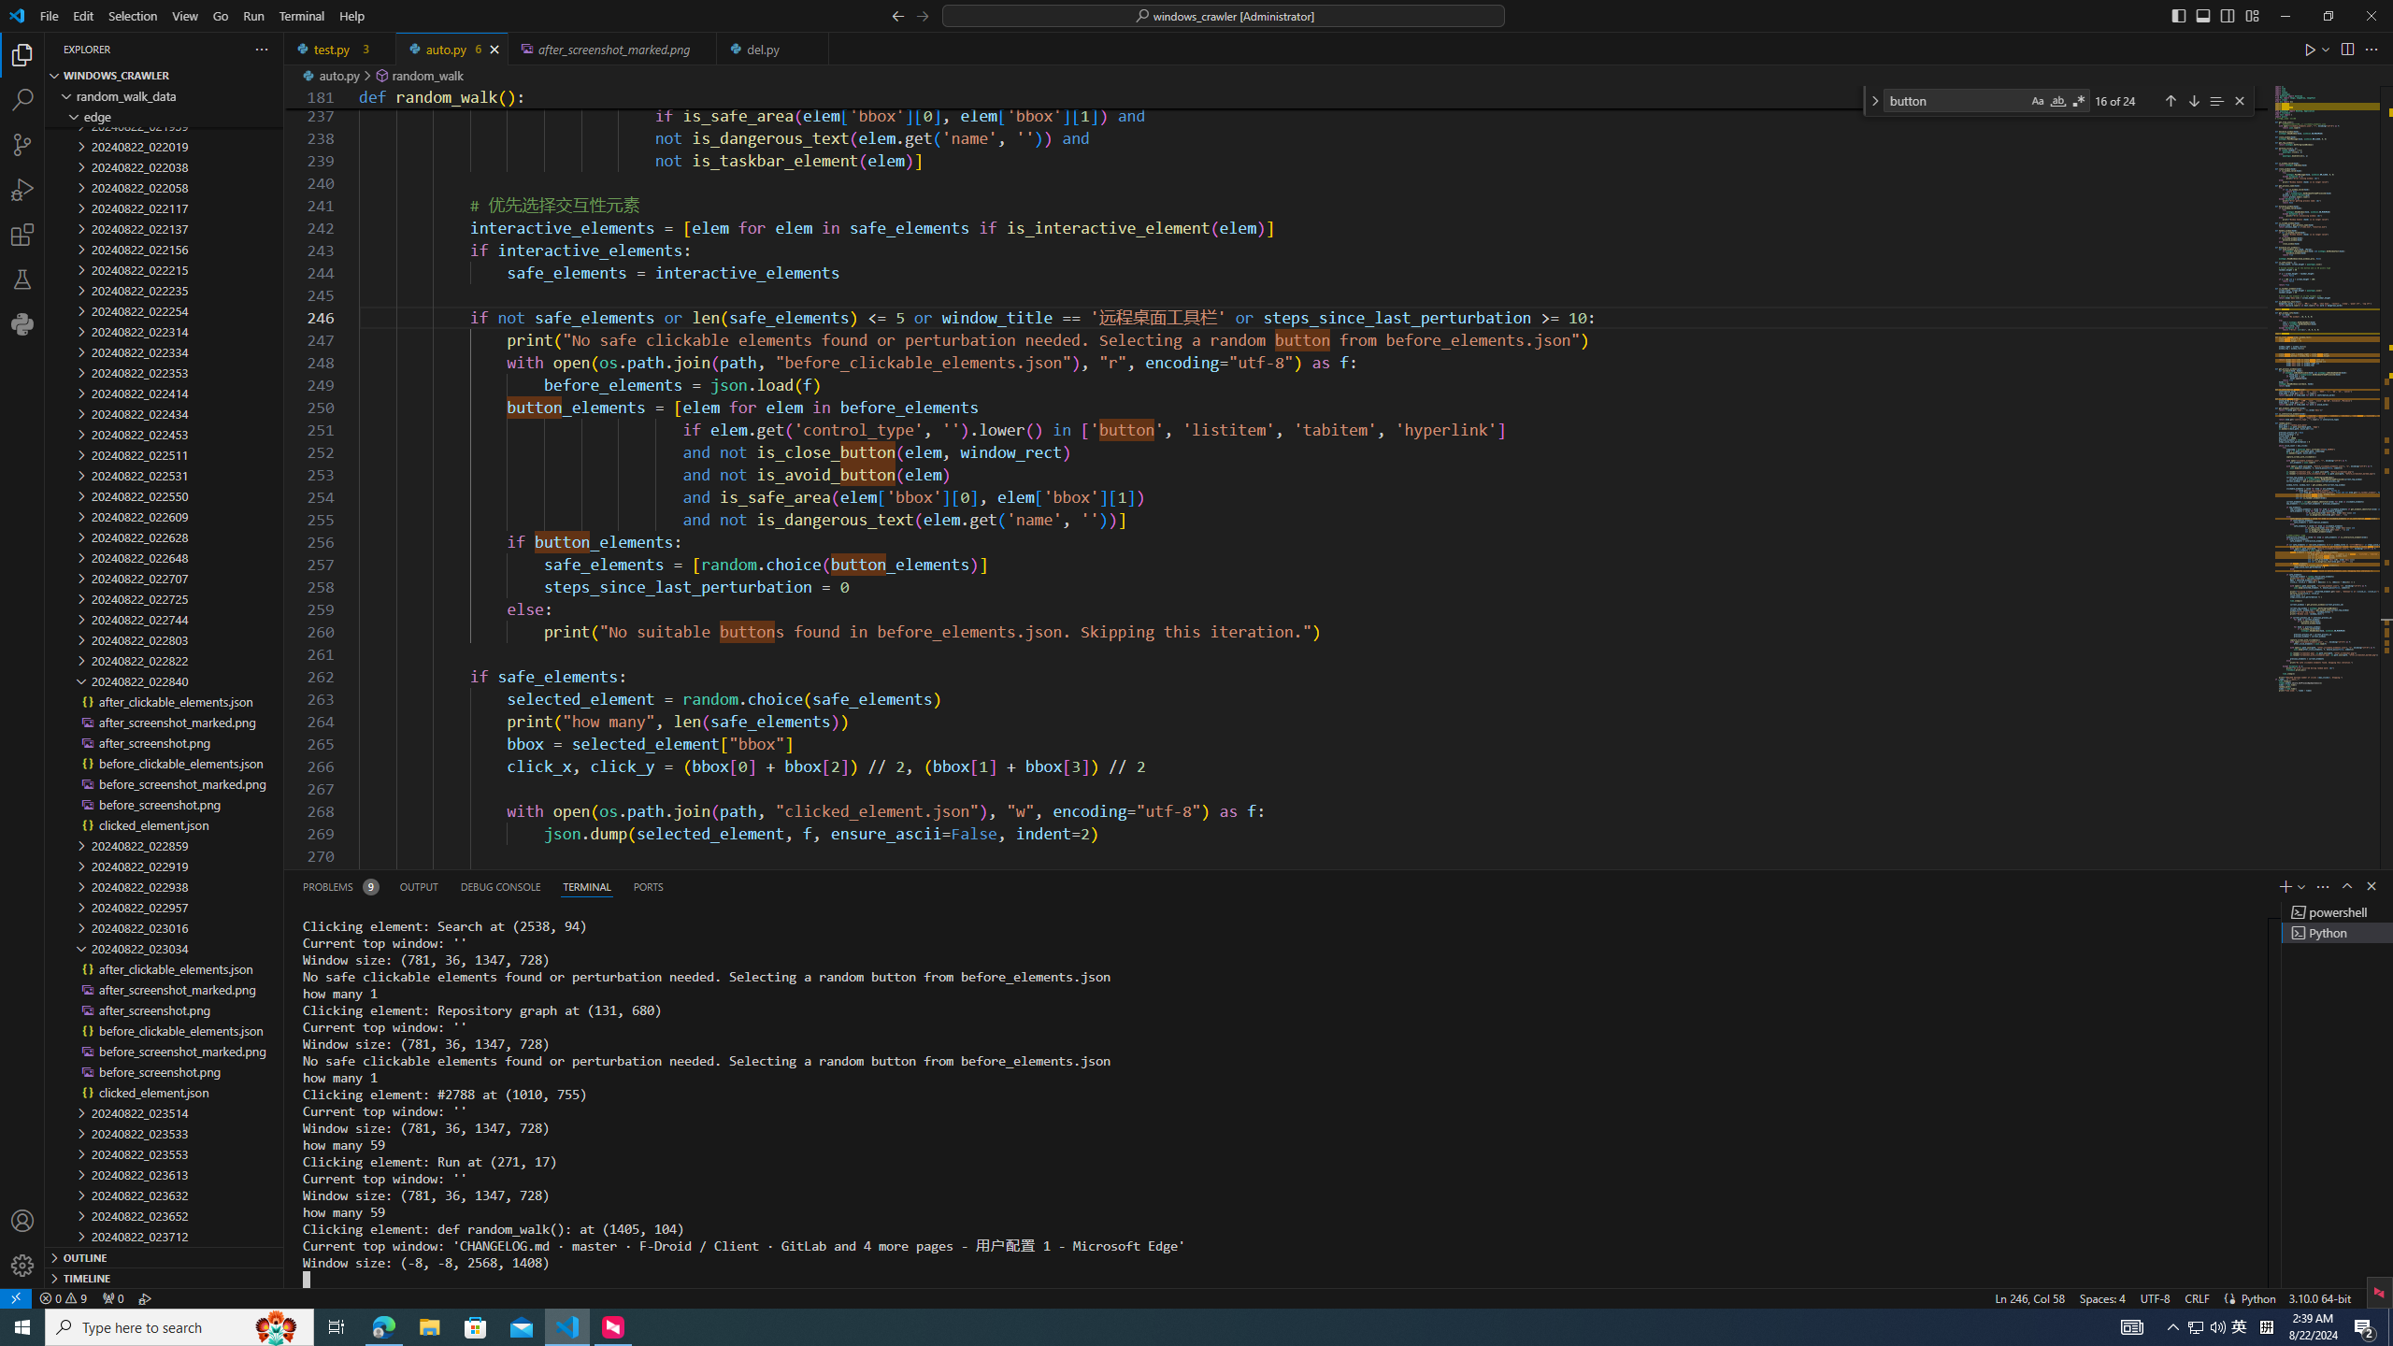 Image resolution: width=2393 pixels, height=1346 pixels. Describe the element at coordinates (252, 16) in the screenshot. I see `Run` at that location.